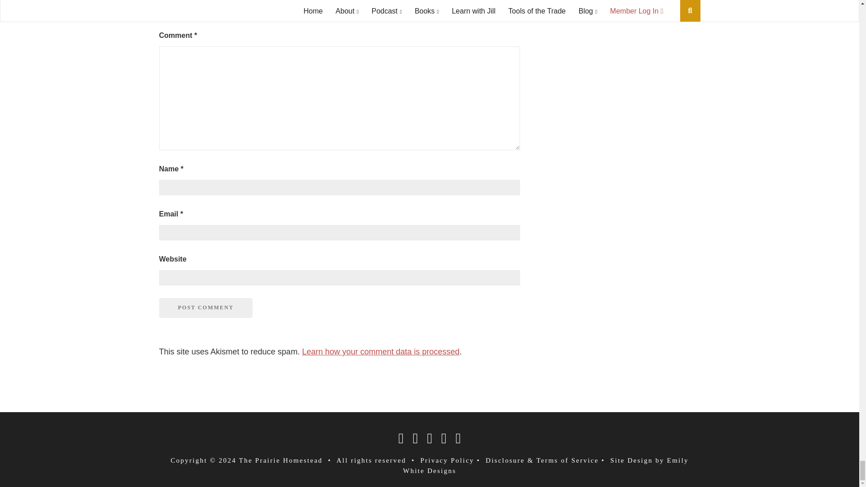  Describe the element at coordinates (447, 460) in the screenshot. I see `privay policy` at that location.